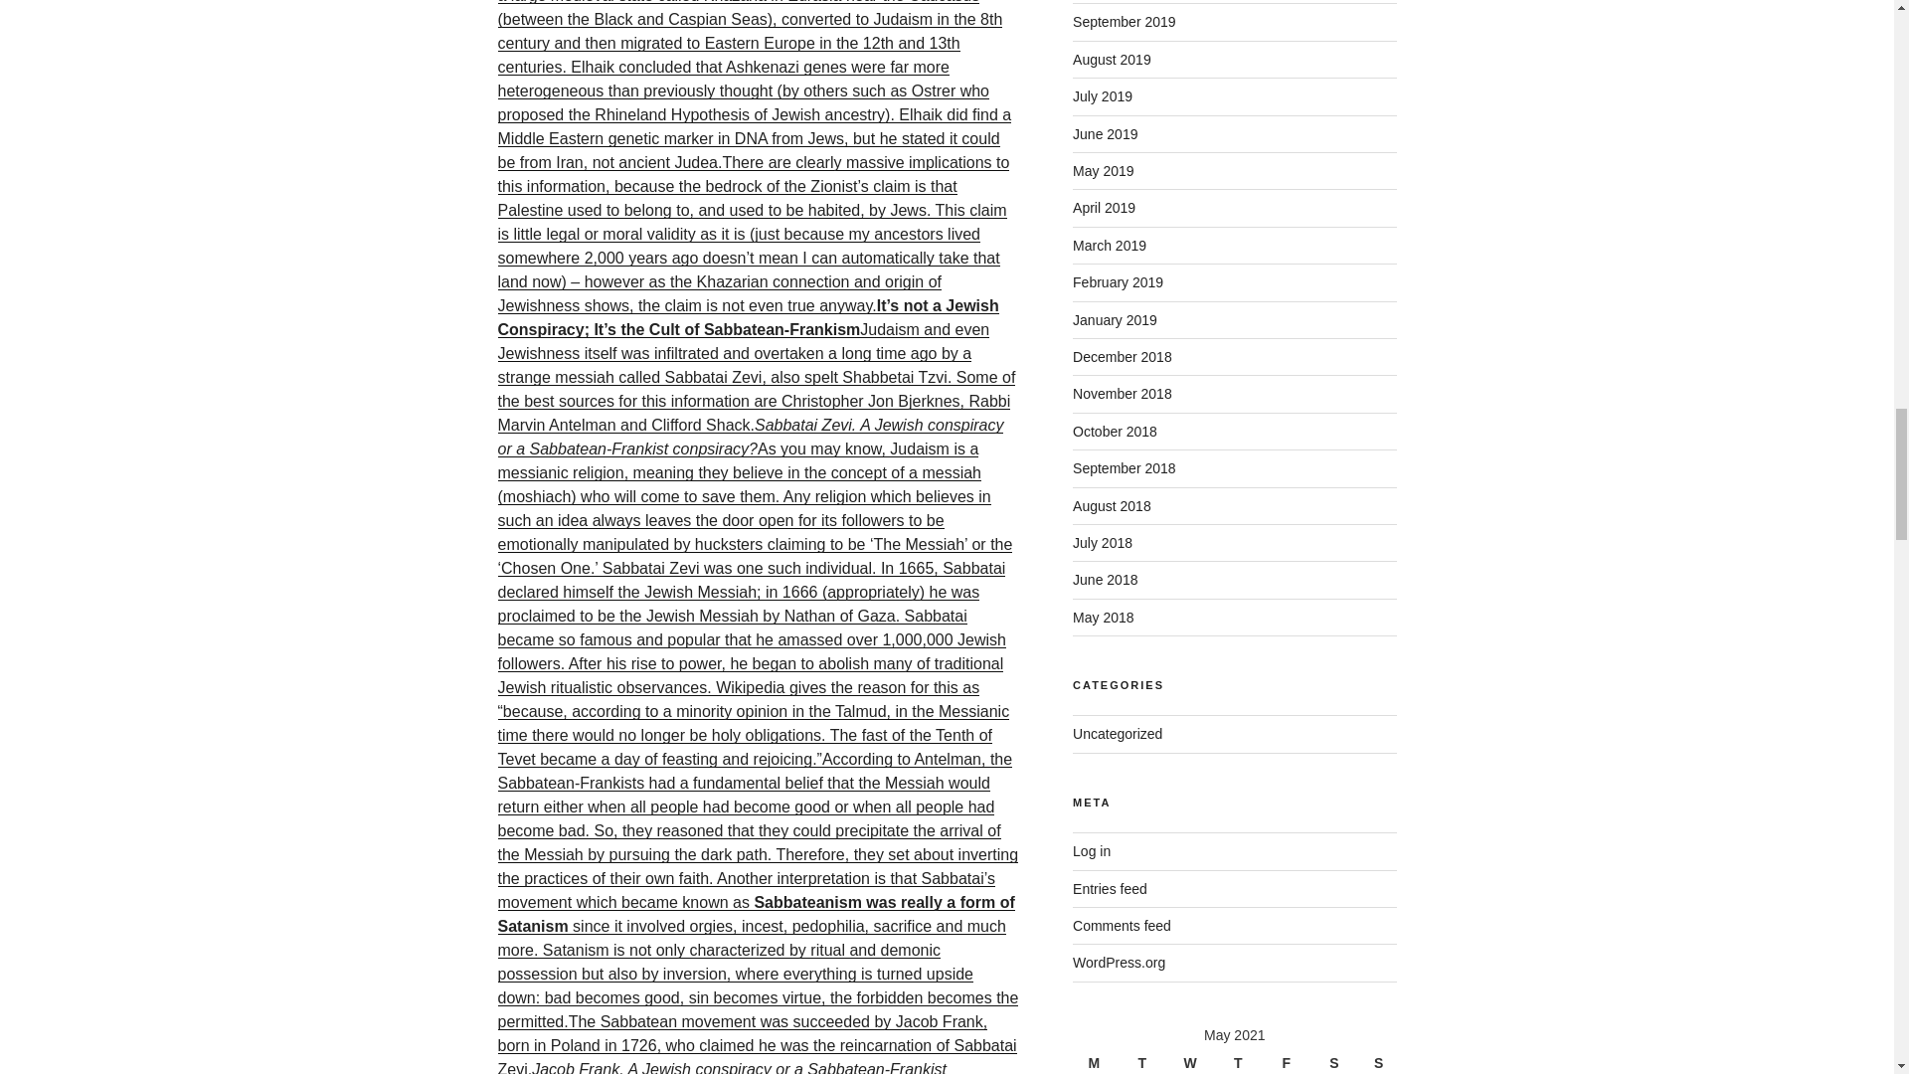  I want to click on Saturday, so click(1336, 1060).